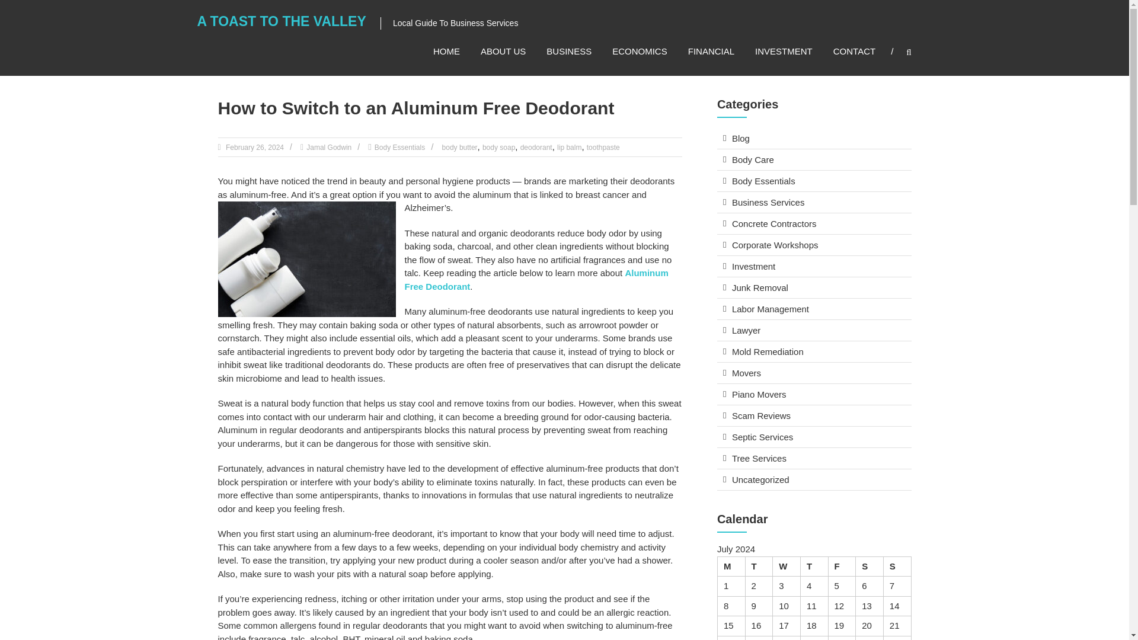  What do you see at coordinates (763, 181) in the screenshot?
I see `Body Essentials` at bounding box center [763, 181].